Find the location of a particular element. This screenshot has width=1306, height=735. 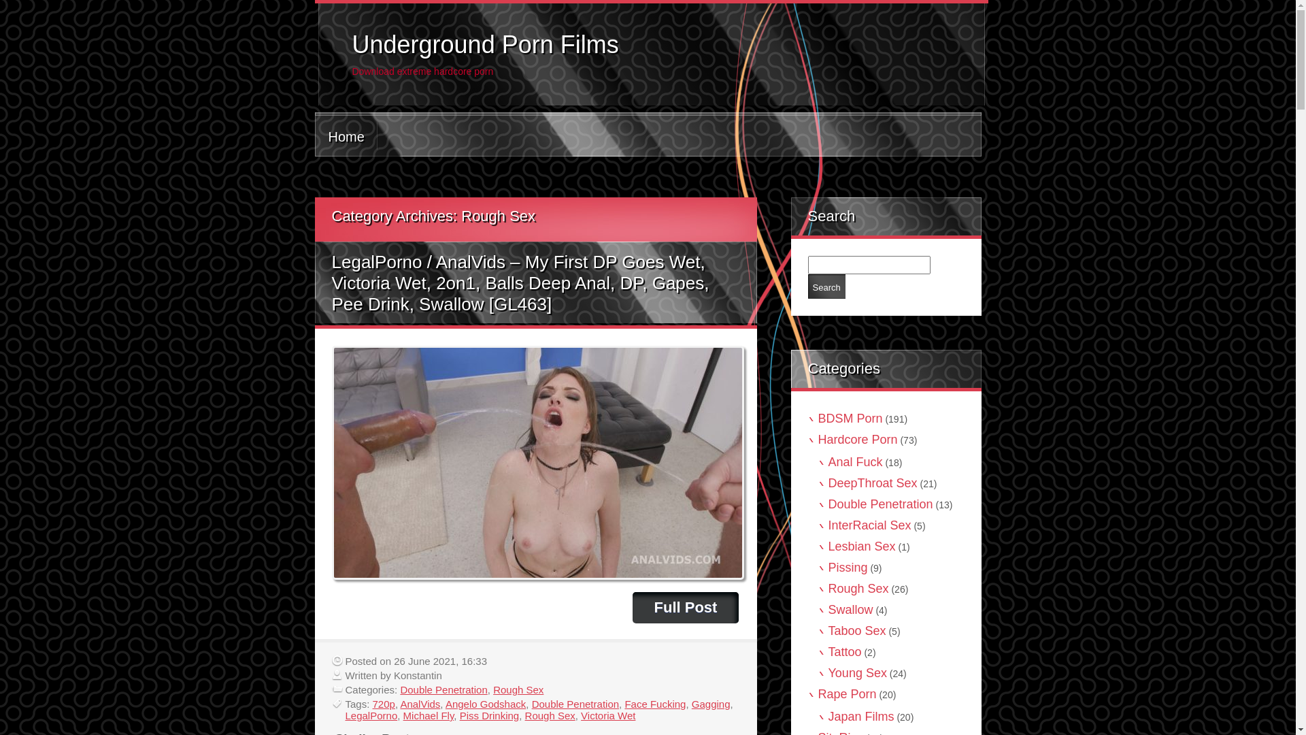

Home is located at coordinates (346, 137).